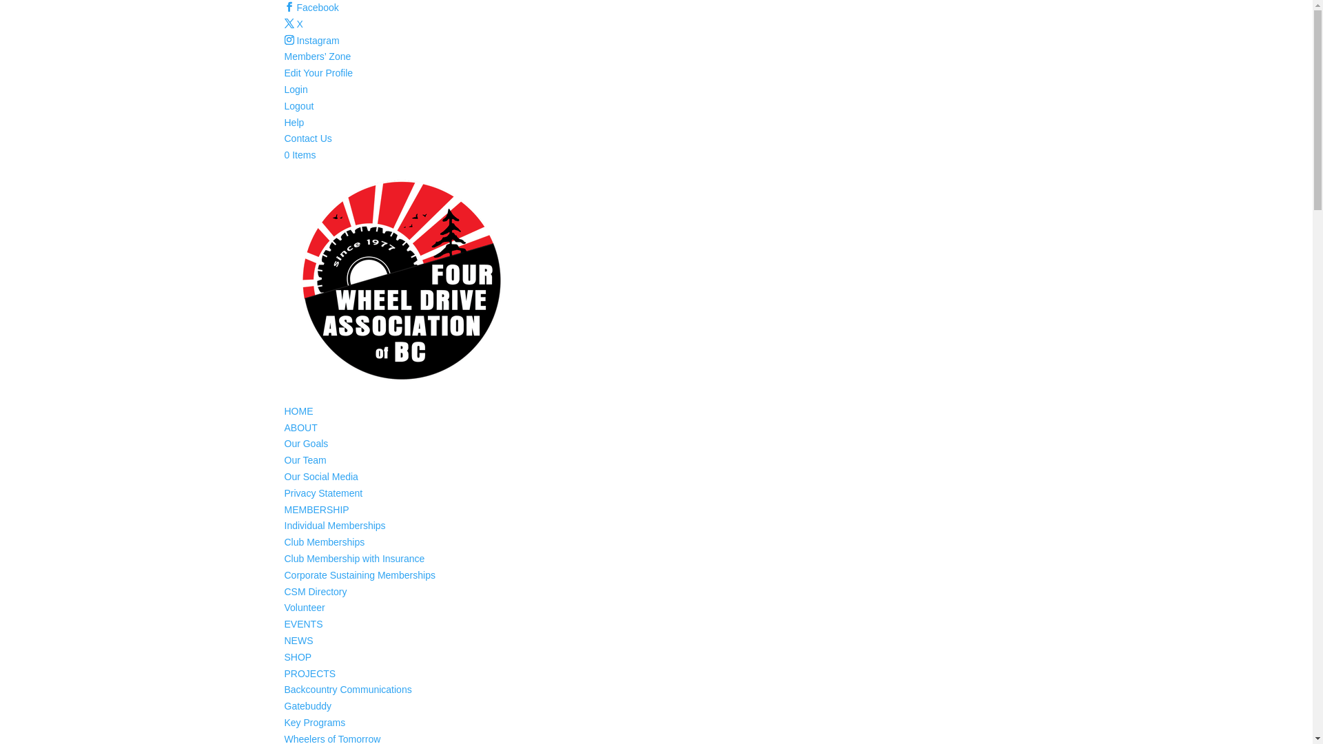 The width and height of the screenshot is (1323, 744). What do you see at coordinates (306, 444) in the screenshot?
I see `Our Goals` at bounding box center [306, 444].